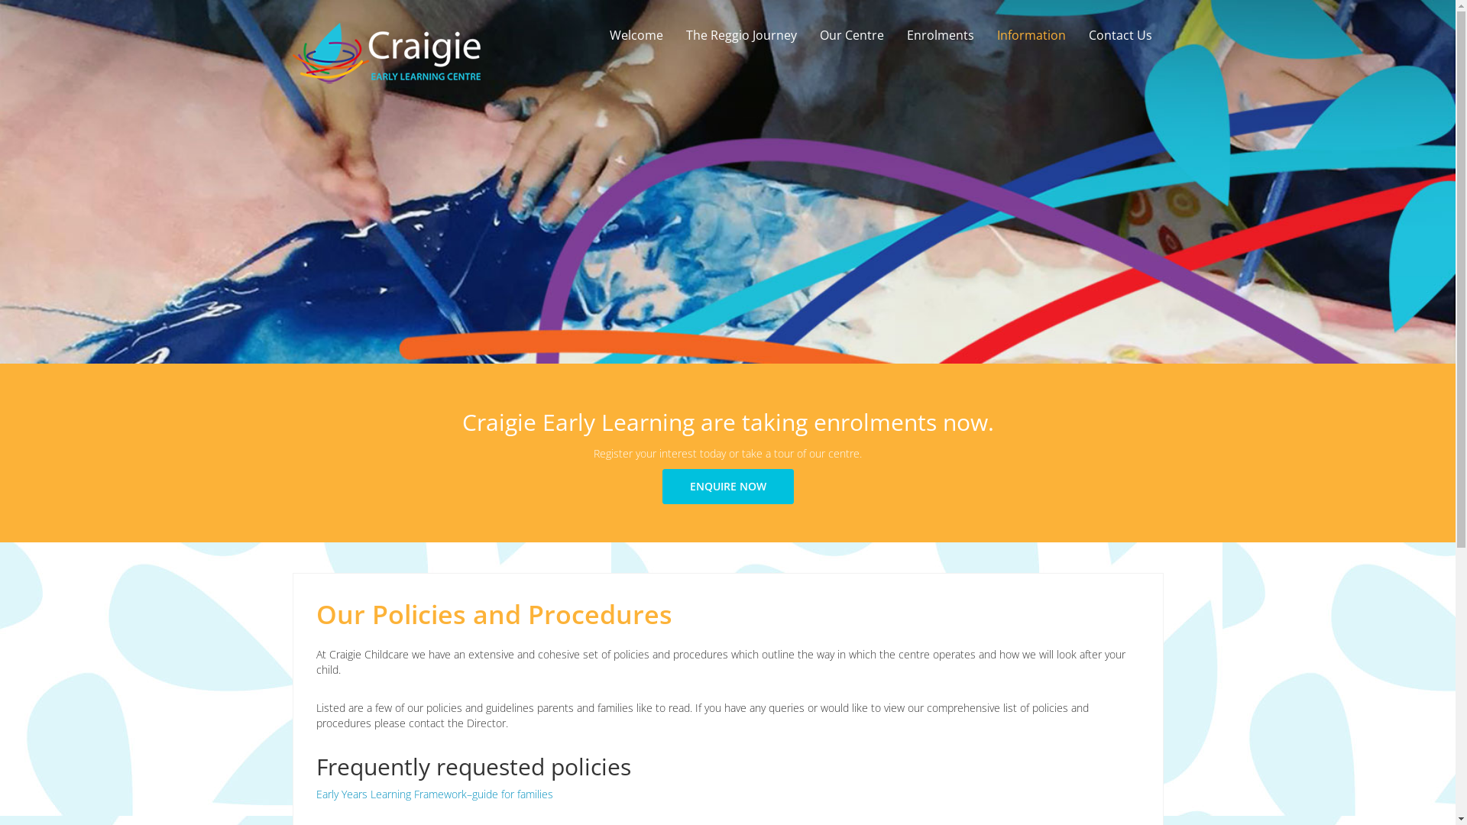 This screenshot has width=1467, height=825. Describe the element at coordinates (1031, 35) in the screenshot. I see `Information` at that location.